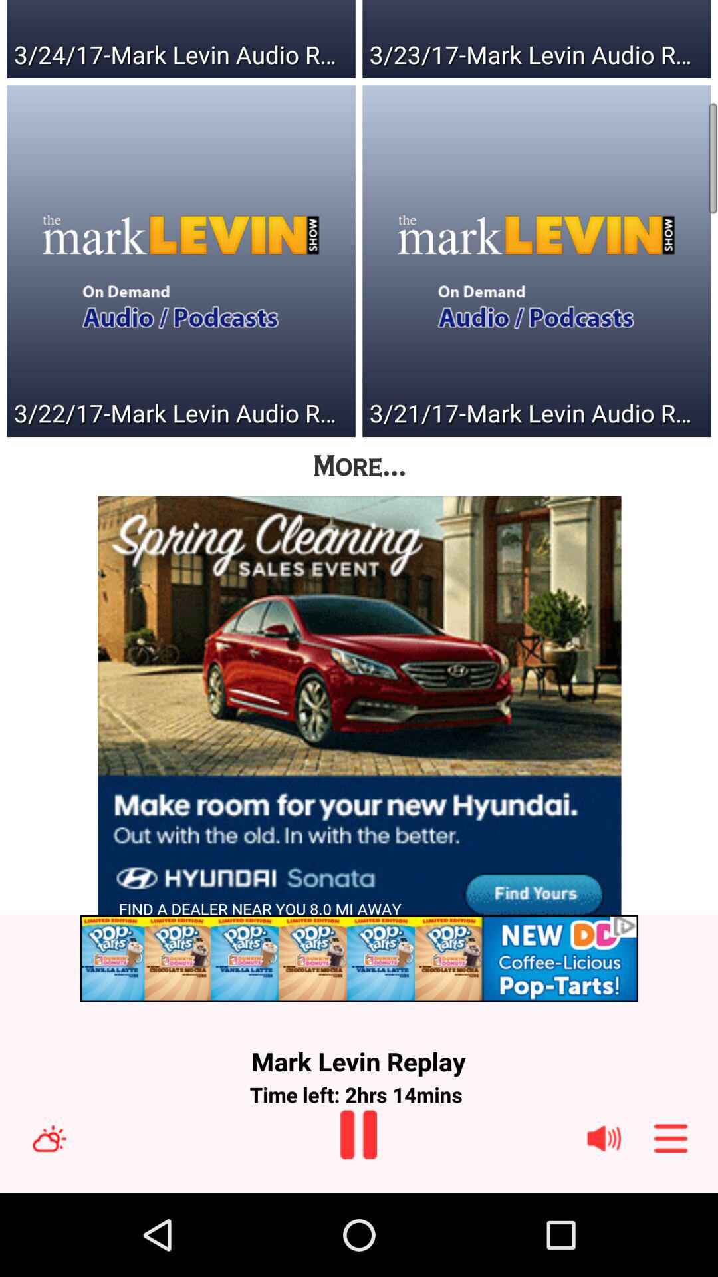  I want to click on pause, so click(358, 1135).